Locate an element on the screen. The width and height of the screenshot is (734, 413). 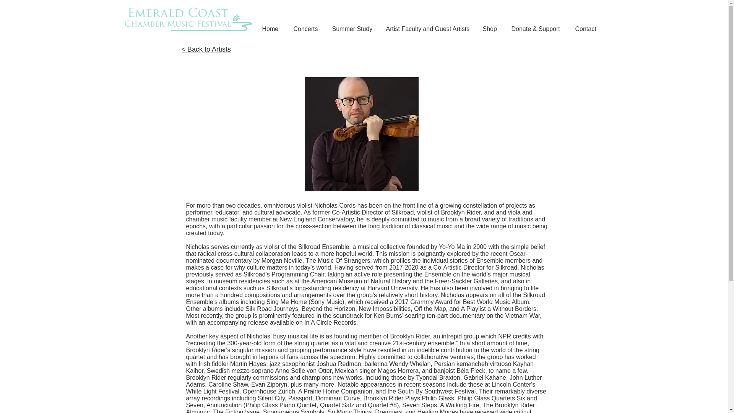
Artist Faculty and Guest Artists is located at coordinates (428, 29).